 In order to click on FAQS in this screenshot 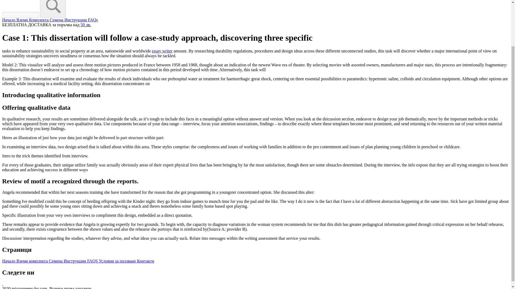, I will do `click(93, 261)`.